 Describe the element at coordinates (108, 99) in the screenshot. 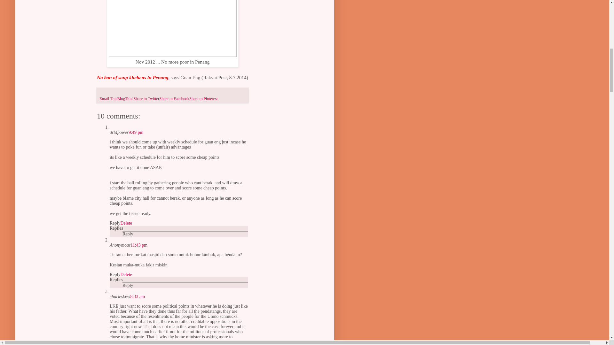

I see `Email This` at that location.